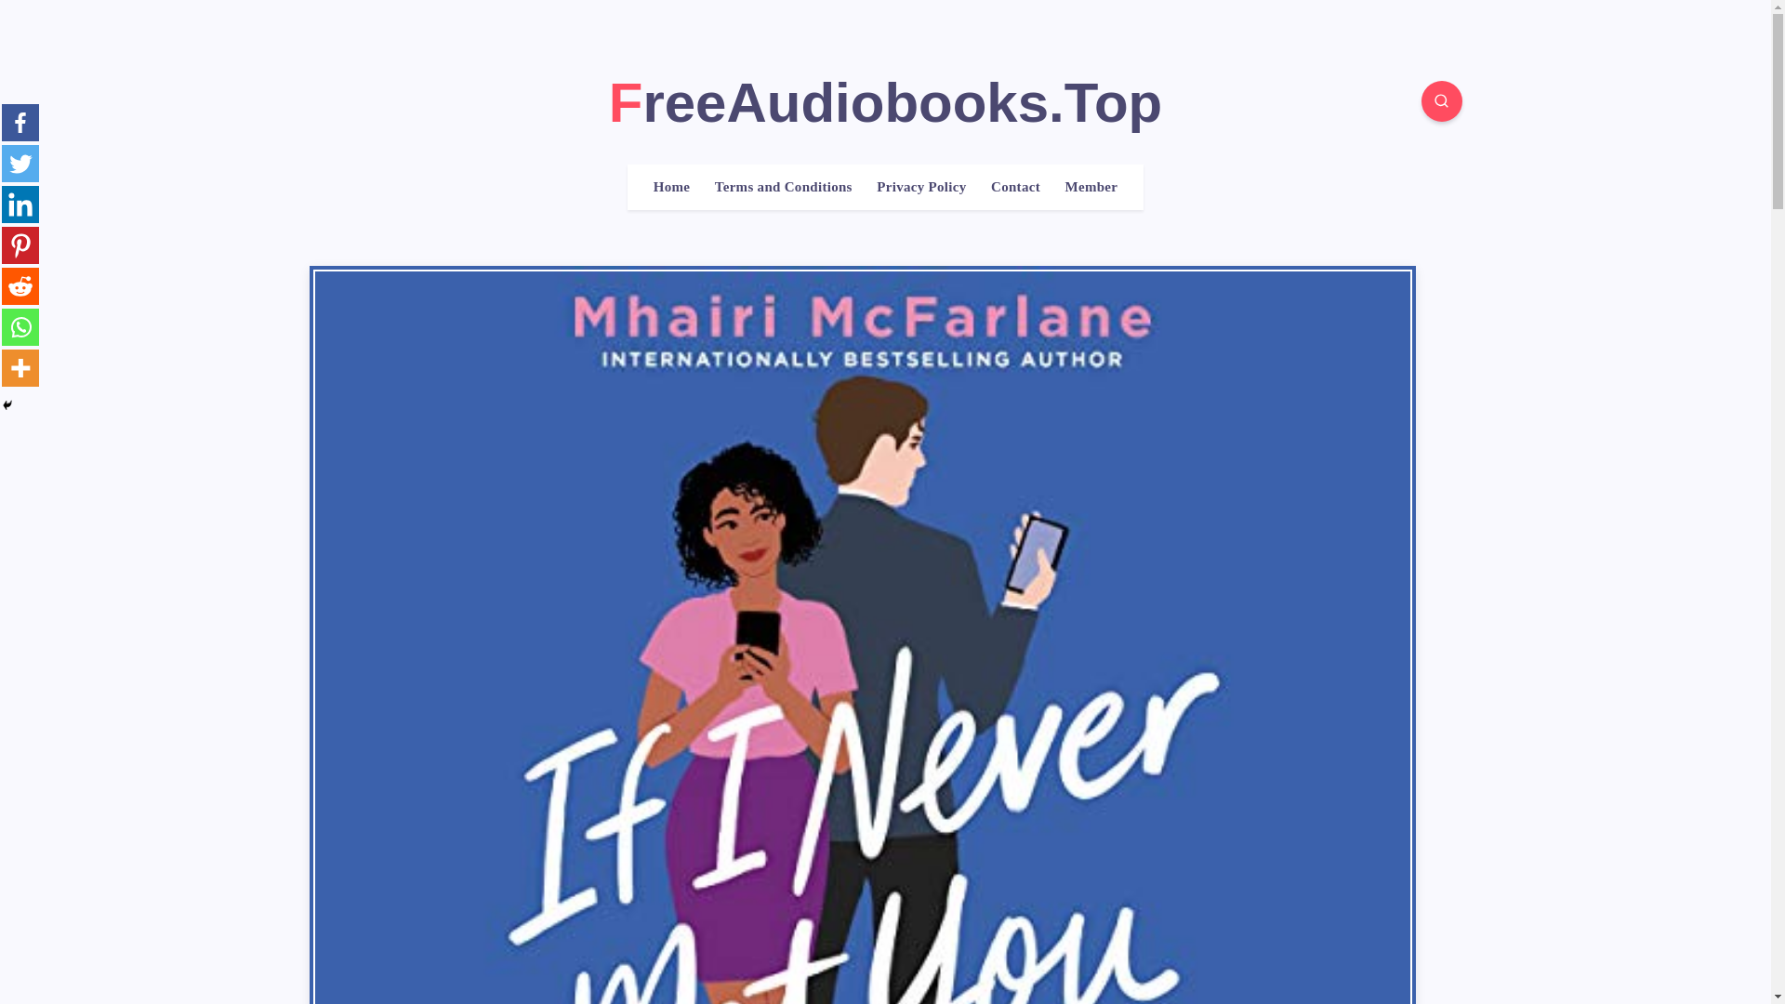 The image size is (1785, 1004). I want to click on Linkedin, so click(20, 204).